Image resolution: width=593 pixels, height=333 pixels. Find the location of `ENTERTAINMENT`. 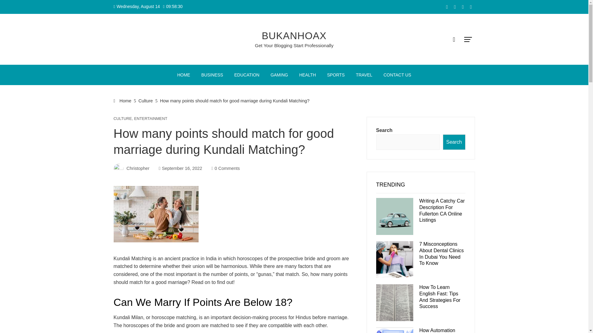

ENTERTAINMENT is located at coordinates (150, 119).